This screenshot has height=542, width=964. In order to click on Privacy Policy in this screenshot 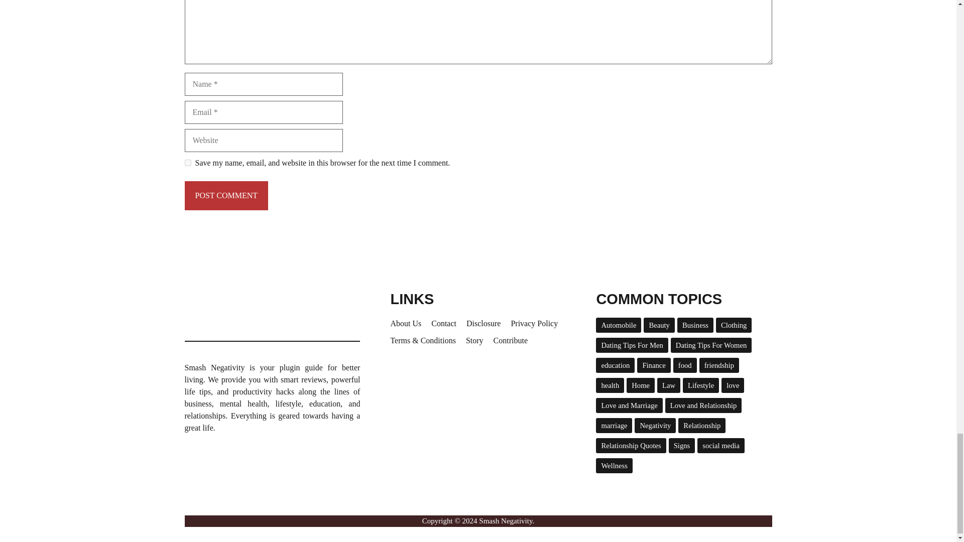, I will do `click(534, 323)`.